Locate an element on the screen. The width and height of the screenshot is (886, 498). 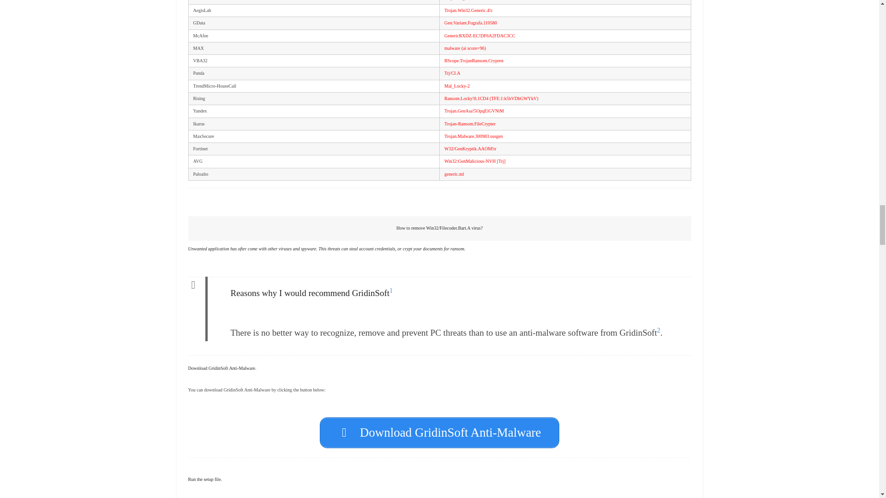
Download GridinSoft Anti-Malware is located at coordinates (439, 433).